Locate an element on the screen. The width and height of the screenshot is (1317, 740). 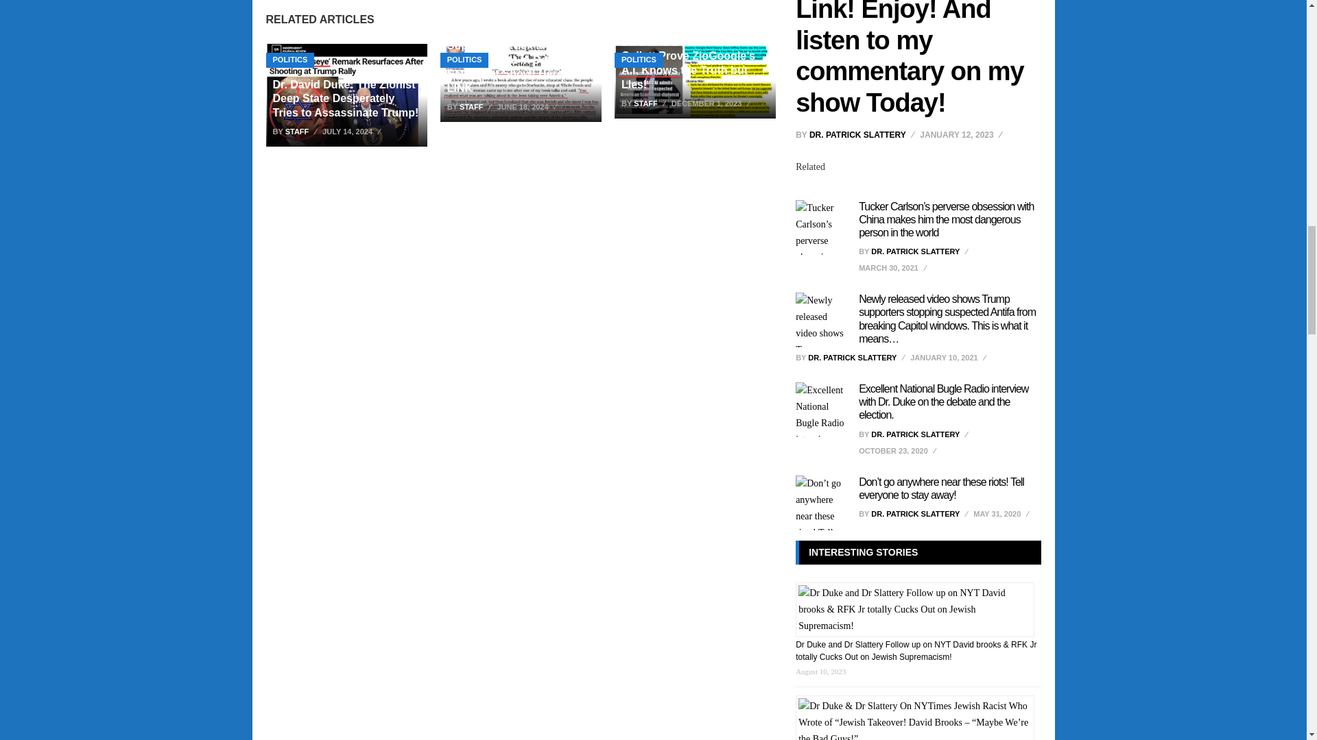
Thursday, January 12, 2023, 12:01 pm is located at coordinates (962, 134).